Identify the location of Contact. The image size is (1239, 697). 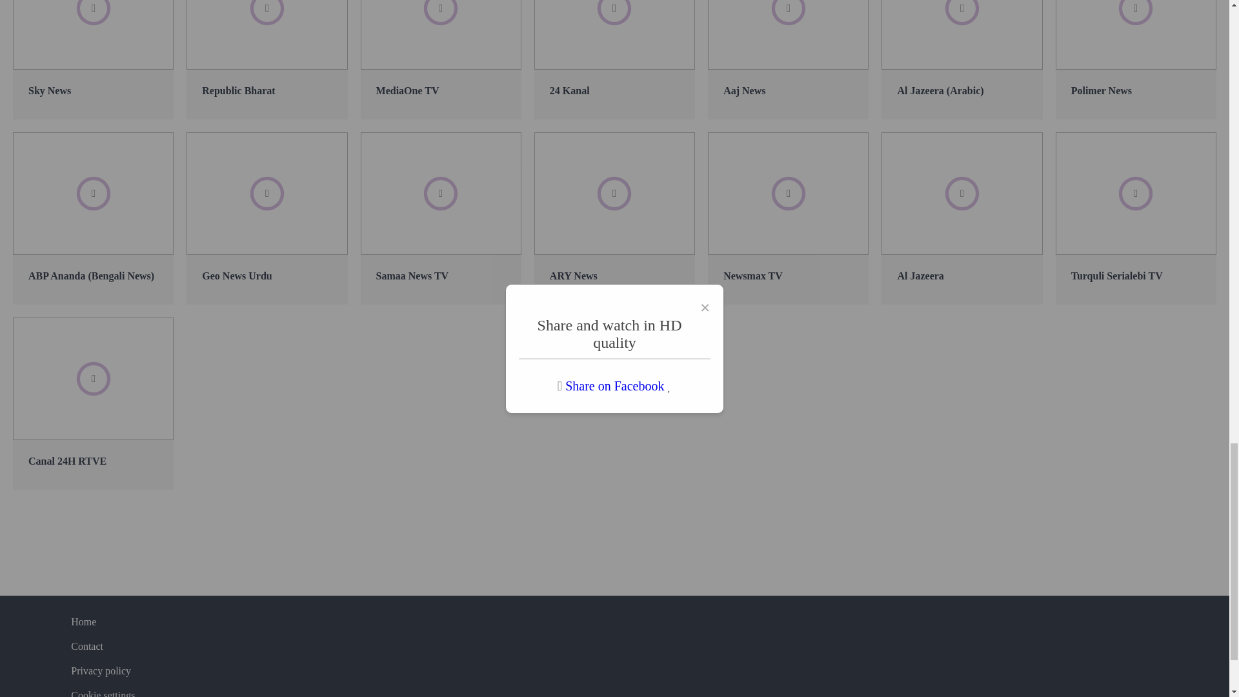
(86, 646).